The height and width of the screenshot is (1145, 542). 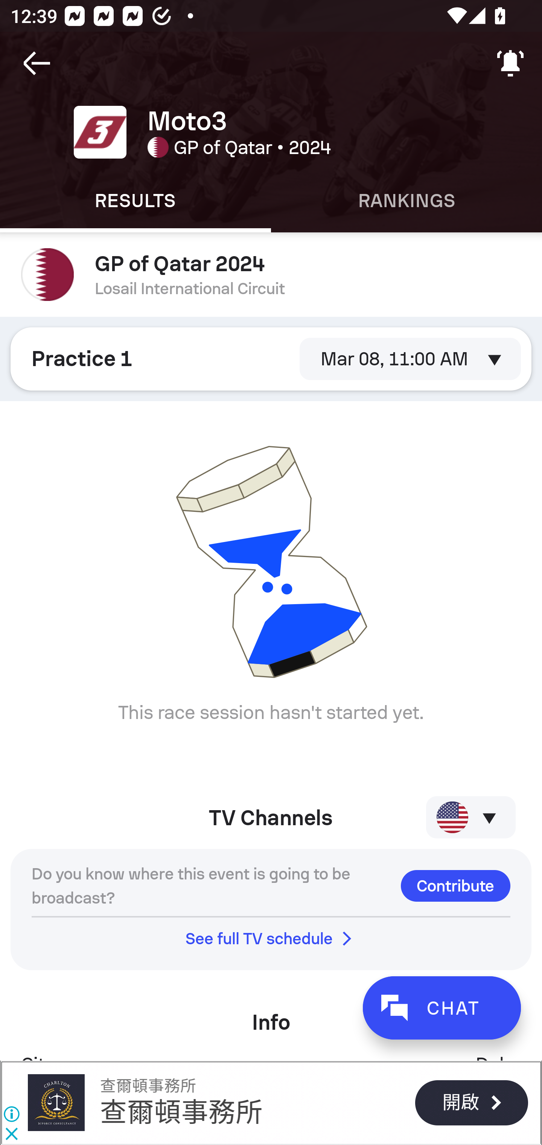 What do you see at coordinates (271, 938) in the screenshot?
I see `See full TV schedule` at bounding box center [271, 938].